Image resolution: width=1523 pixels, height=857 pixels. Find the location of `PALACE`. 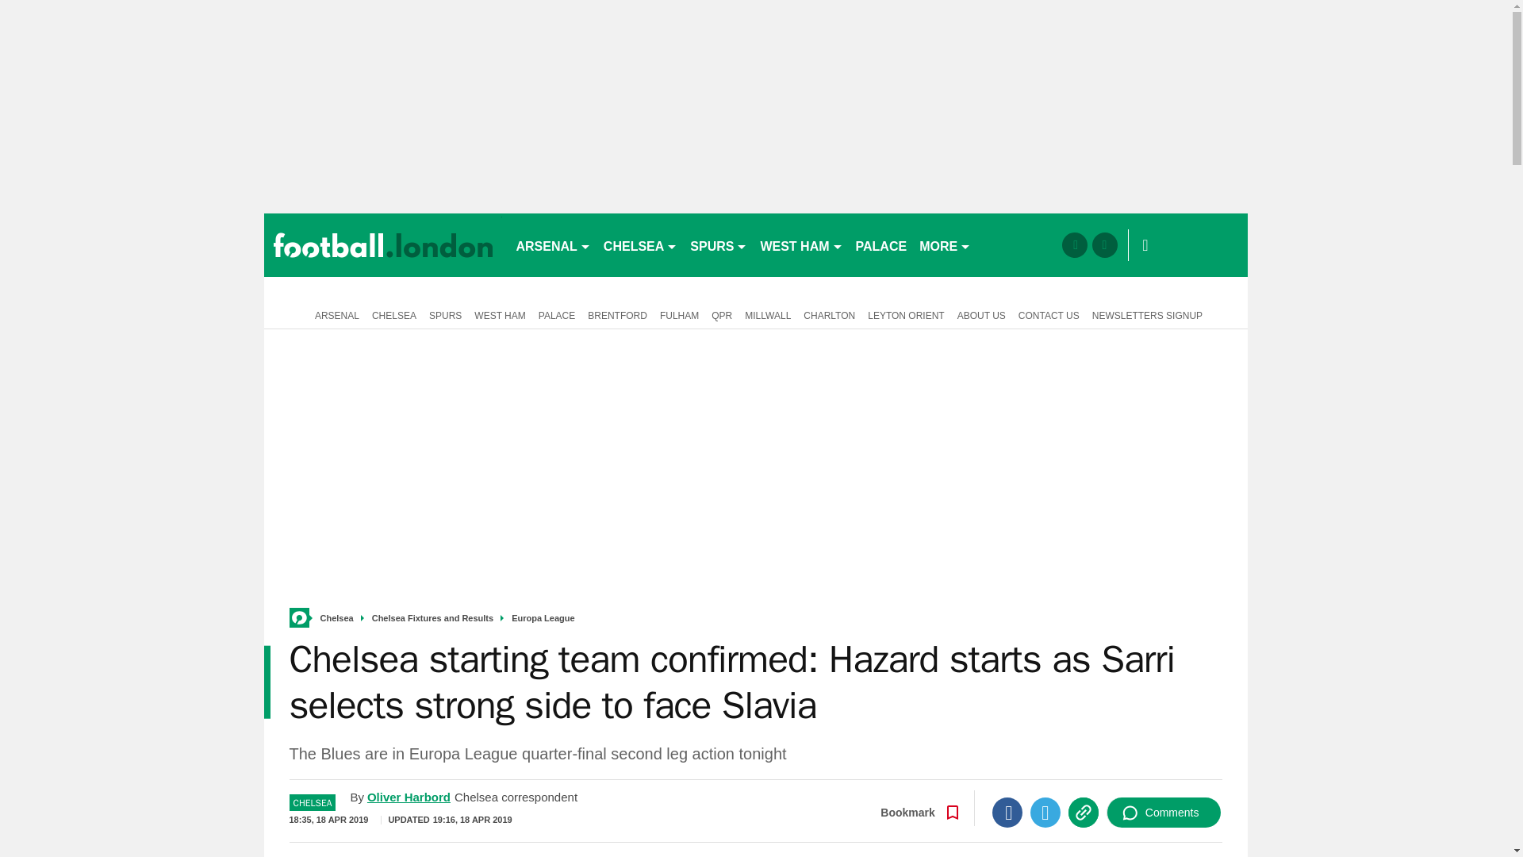

PALACE is located at coordinates (882, 244).